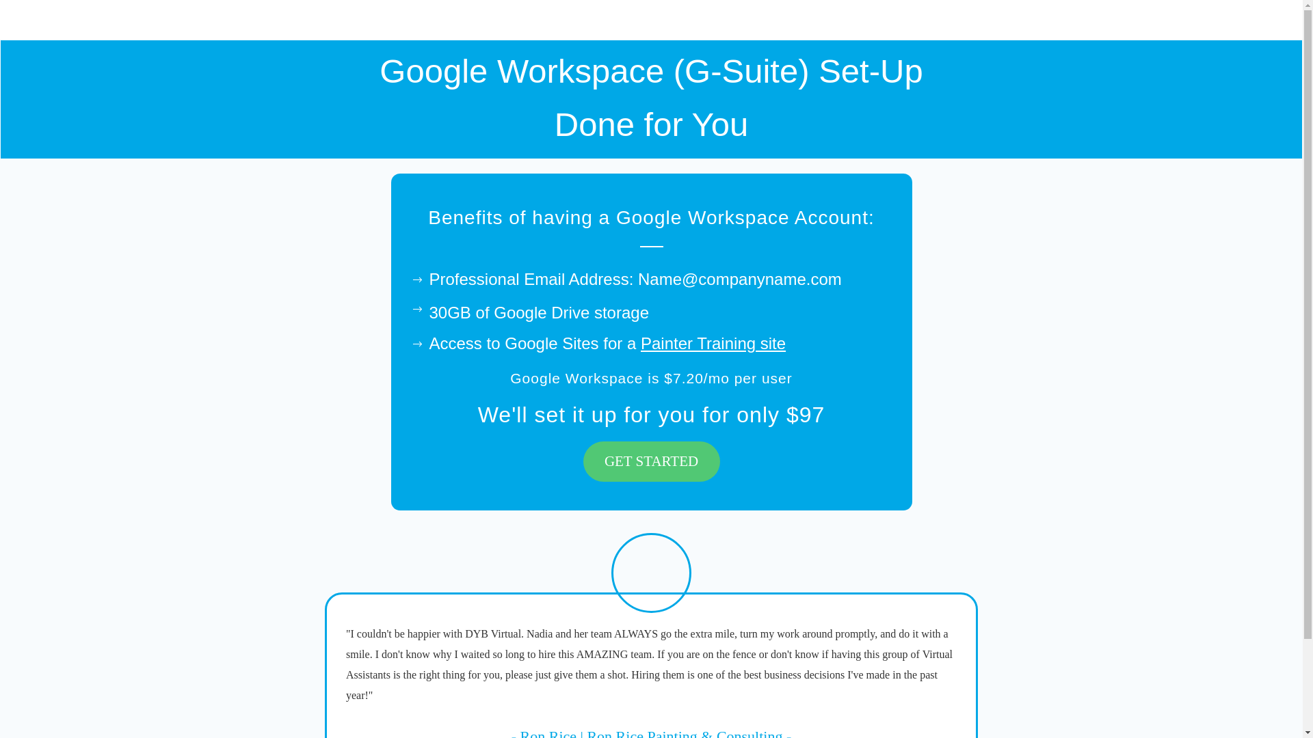  Describe the element at coordinates (57, 20) in the screenshot. I see `DYB Virtual Logo copy 2` at that location.